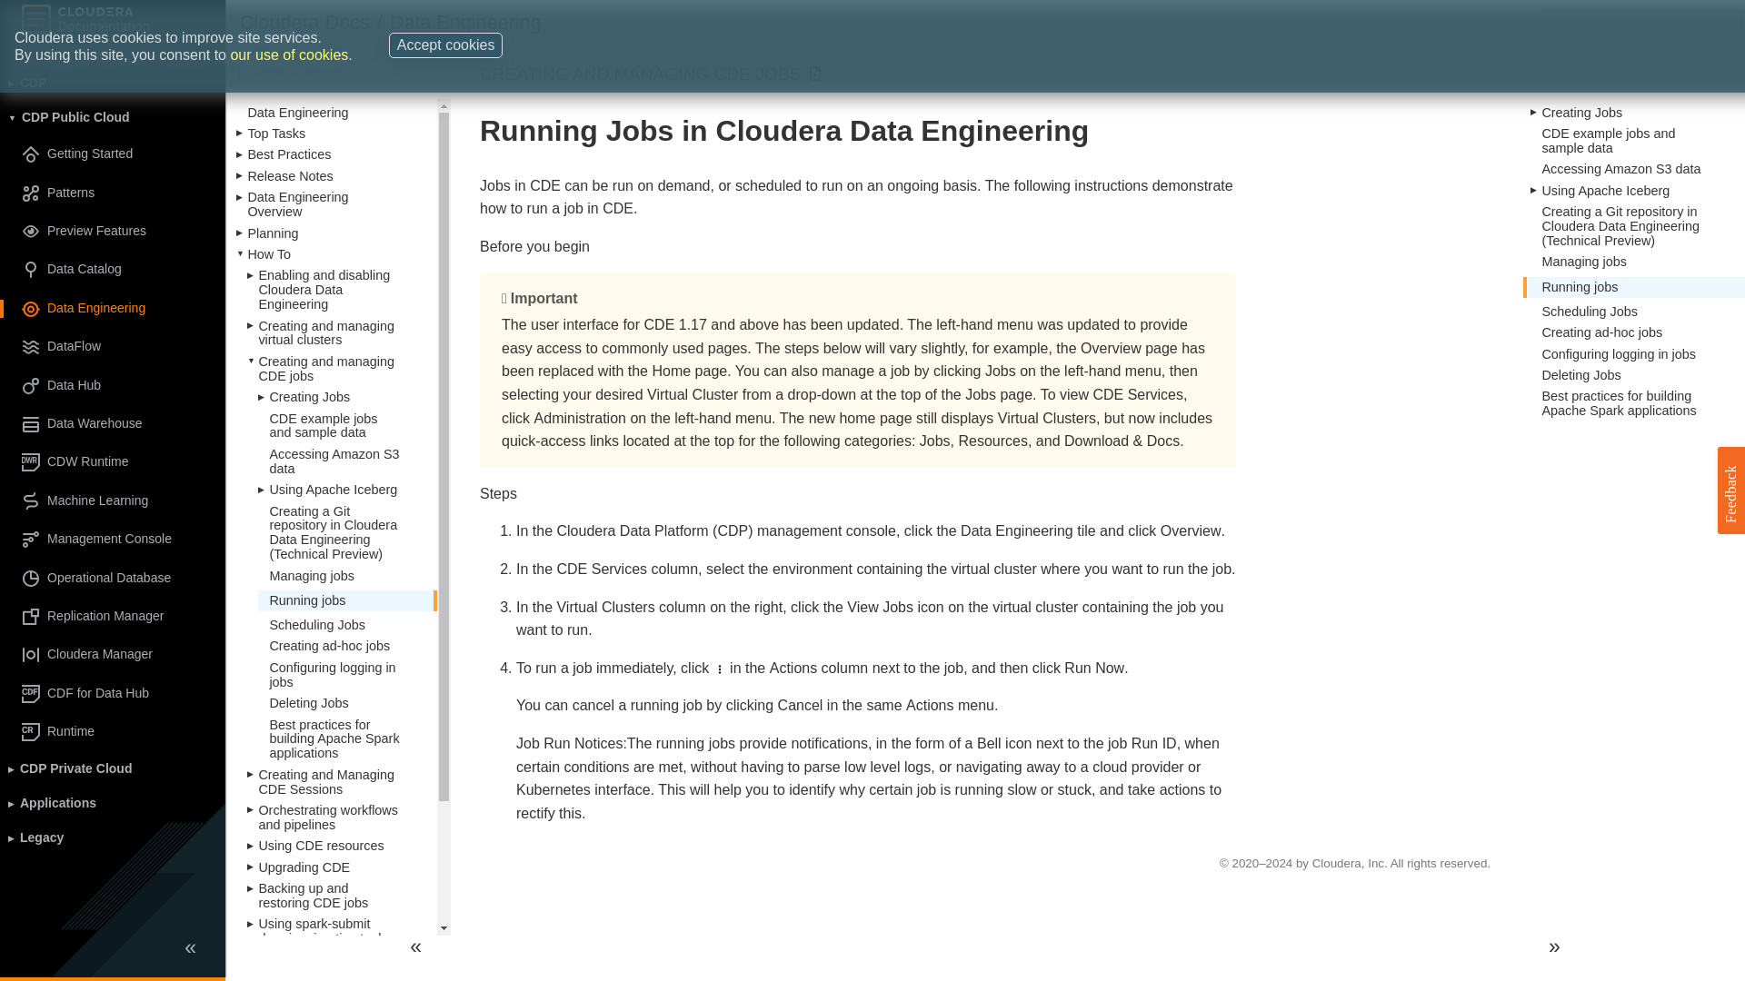 Image resolution: width=1745 pixels, height=981 pixels. What do you see at coordinates (465, 22) in the screenshot?
I see `Data Engineering` at bounding box center [465, 22].